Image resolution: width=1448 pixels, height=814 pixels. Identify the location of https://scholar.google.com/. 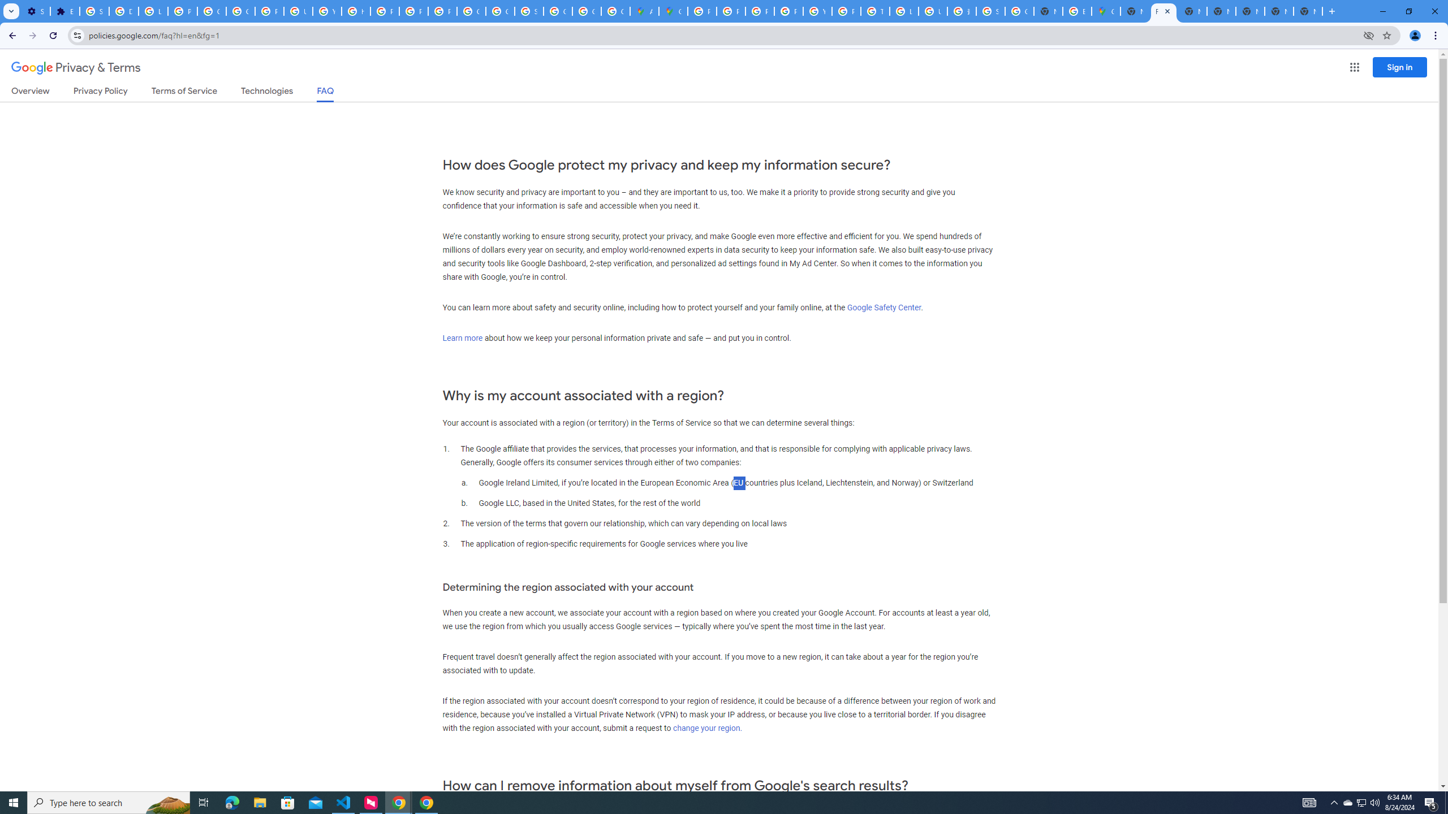
(355, 11).